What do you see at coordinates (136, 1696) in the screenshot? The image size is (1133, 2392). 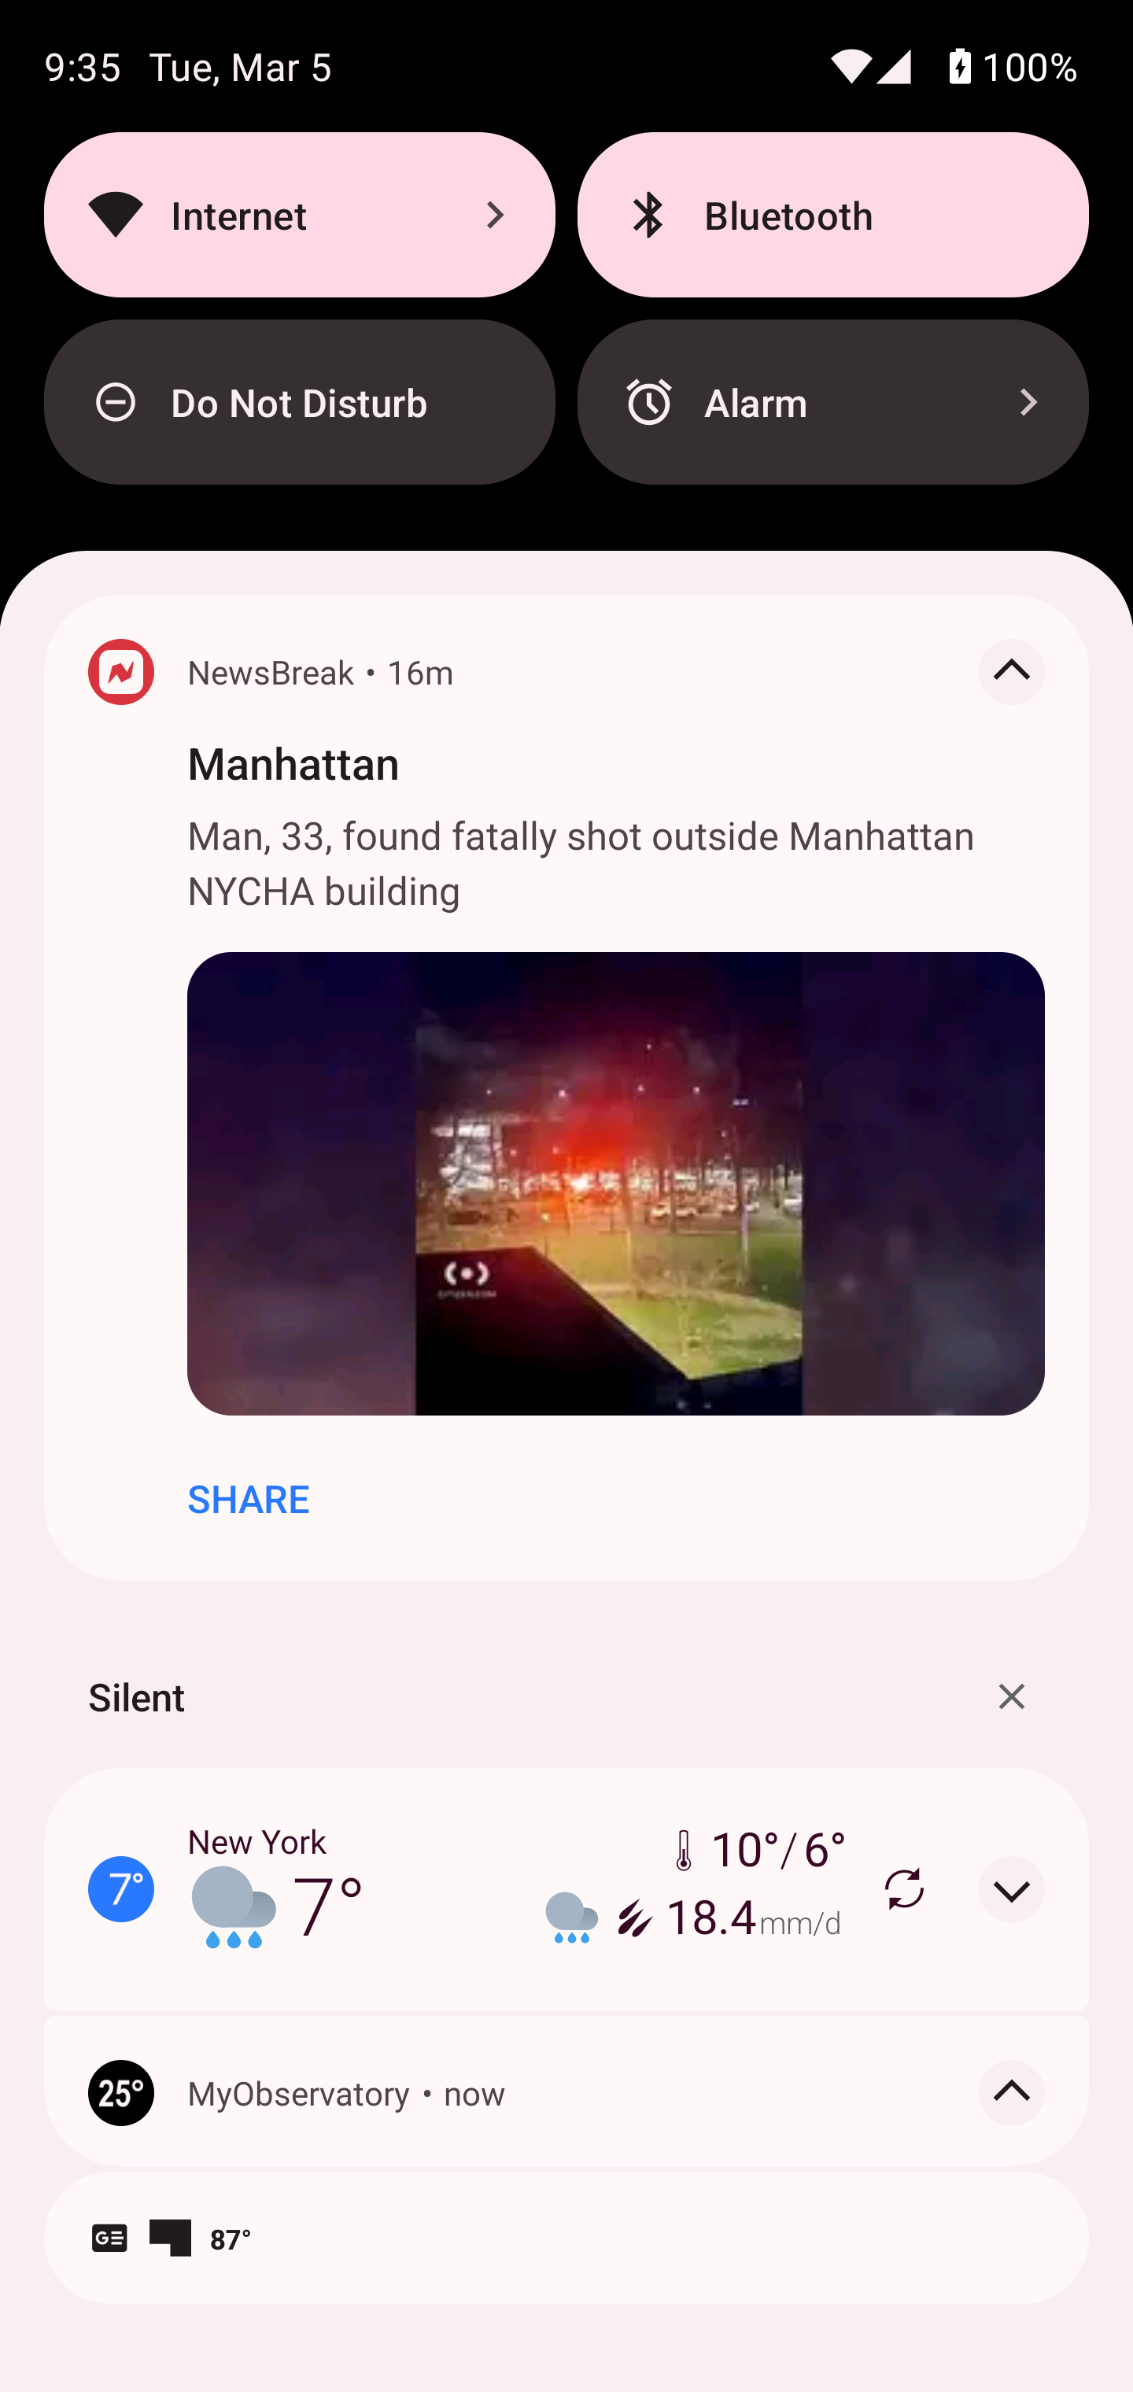 I see `Silent` at bounding box center [136, 1696].